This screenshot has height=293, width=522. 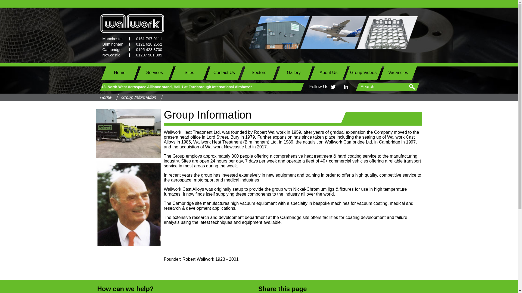 What do you see at coordinates (154, 72) in the screenshot?
I see `Services` at bounding box center [154, 72].